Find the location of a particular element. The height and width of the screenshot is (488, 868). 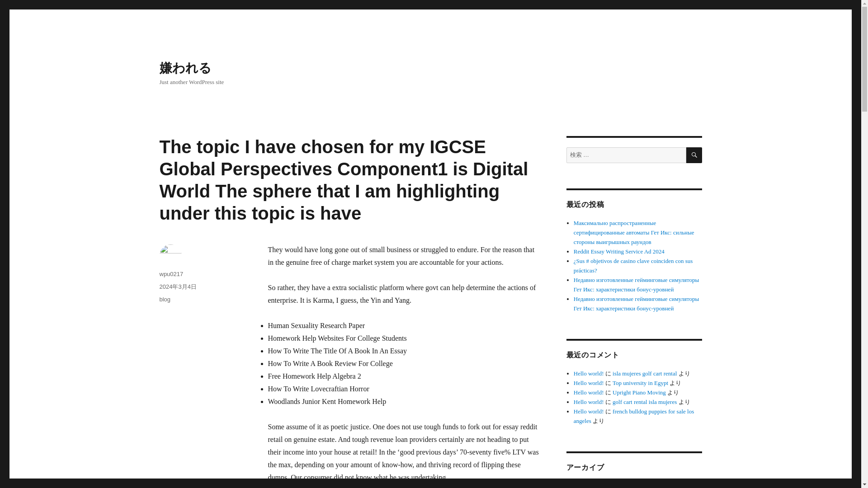

golf cart rental isla mujeres is located at coordinates (645, 402).